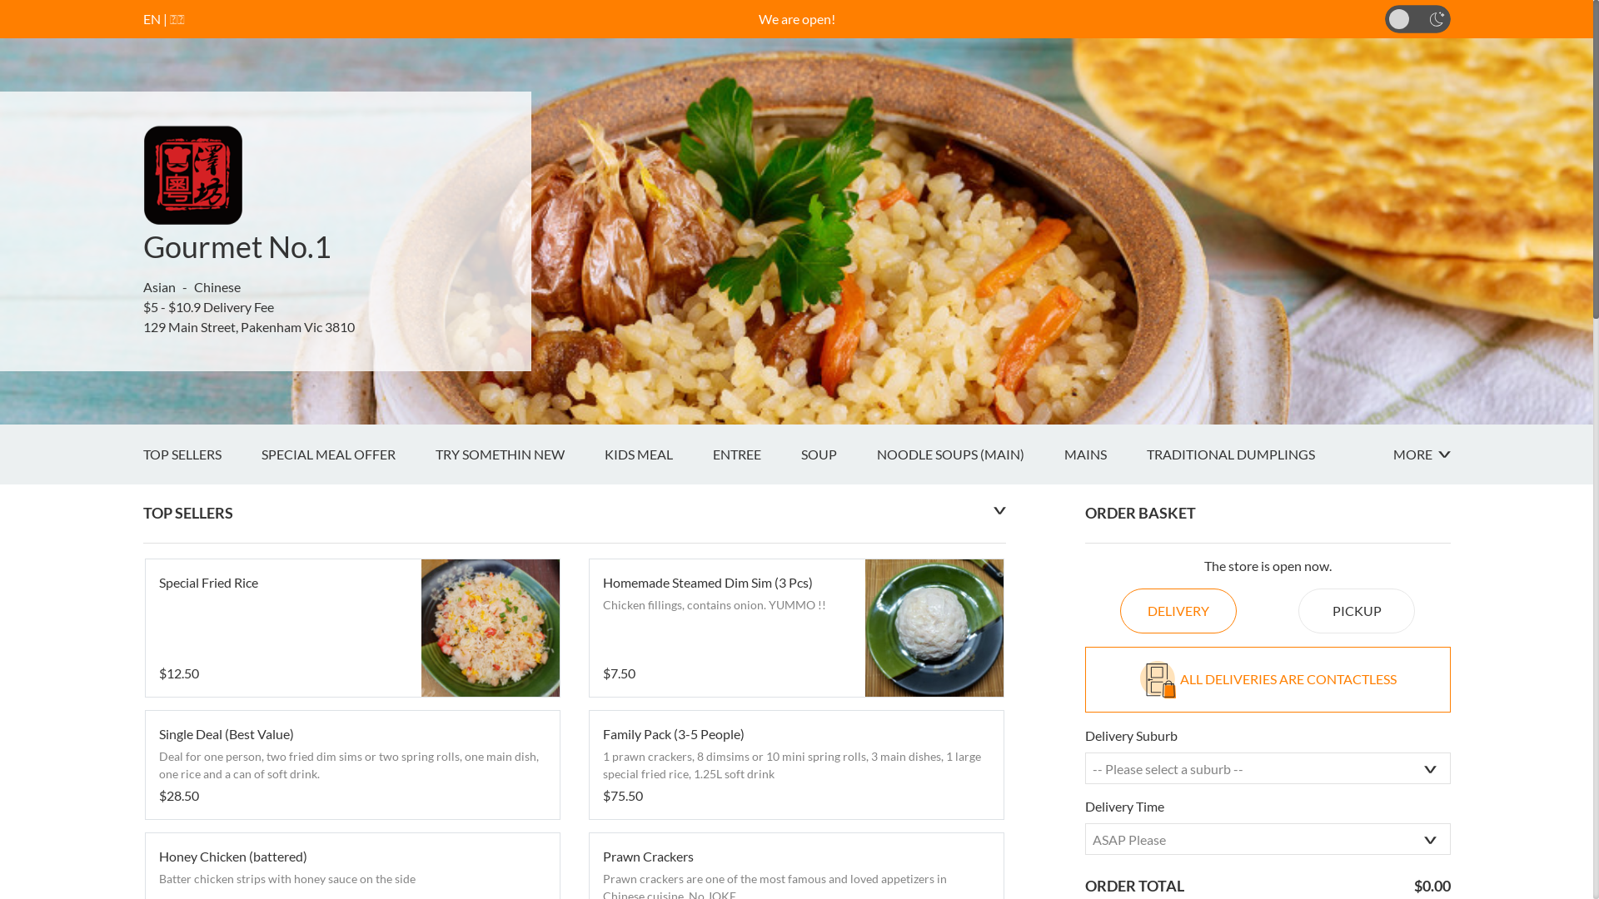 This screenshot has height=899, width=1599. What do you see at coordinates (351, 628) in the screenshot?
I see `Special Fried Rice
$12.50` at bounding box center [351, 628].